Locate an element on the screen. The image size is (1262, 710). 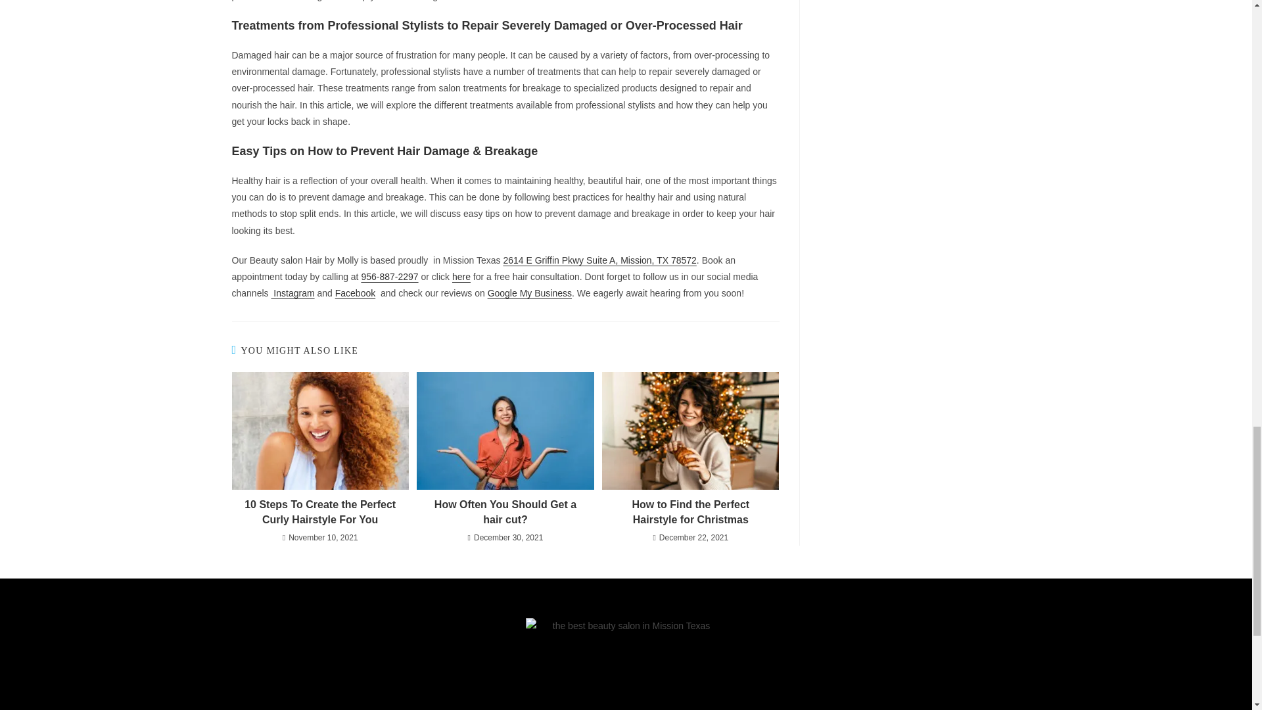
Google My Business is located at coordinates (529, 293).